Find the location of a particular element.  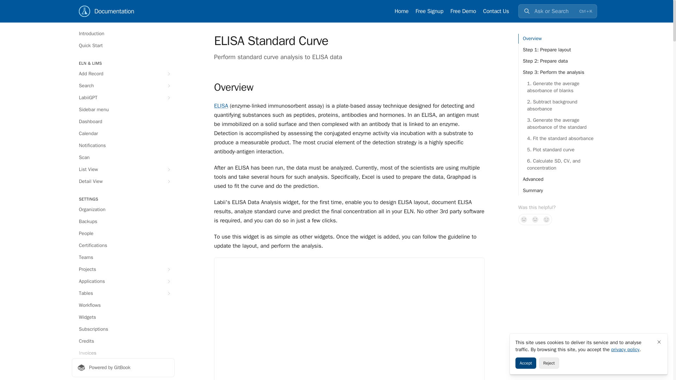

Dashboard is located at coordinates (123, 122).